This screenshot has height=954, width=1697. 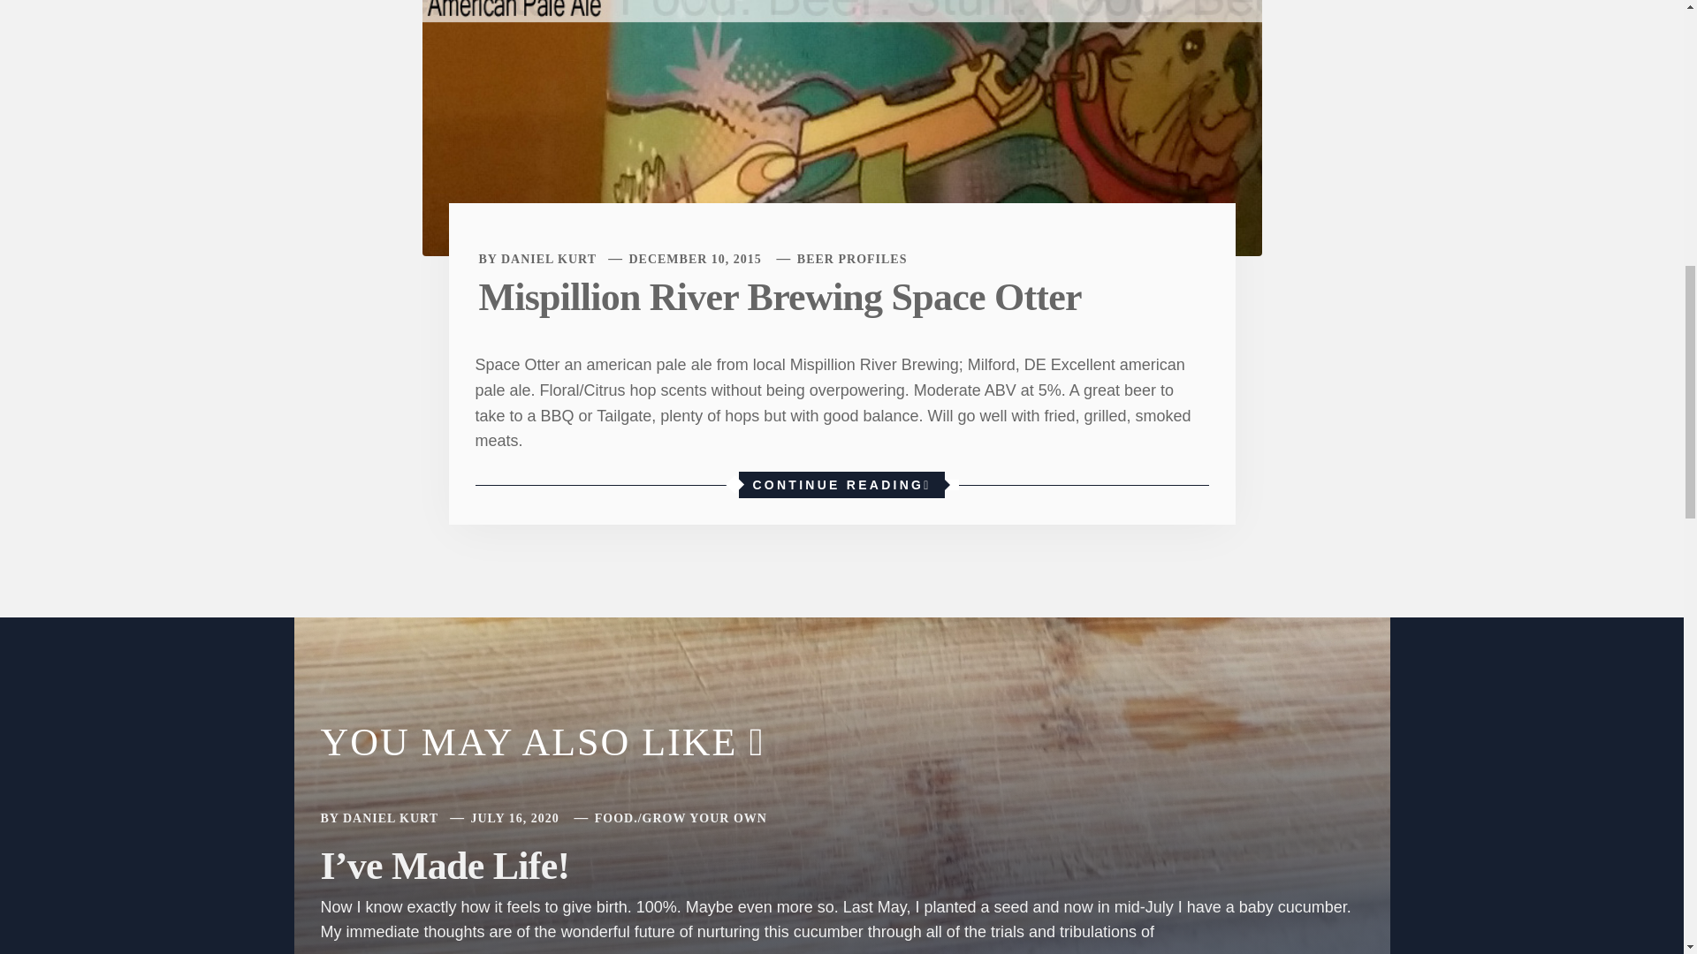 What do you see at coordinates (616, 818) in the screenshot?
I see `FOOD.` at bounding box center [616, 818].